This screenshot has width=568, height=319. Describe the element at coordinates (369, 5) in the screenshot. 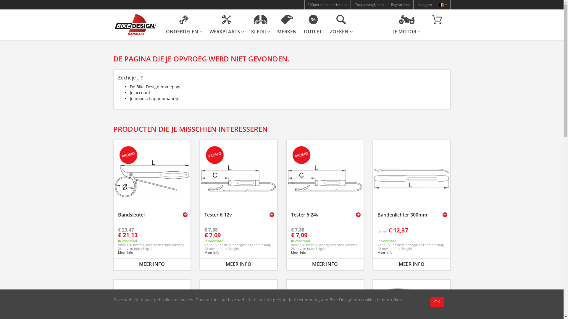

I see `Toepassinglijsten` at that location.